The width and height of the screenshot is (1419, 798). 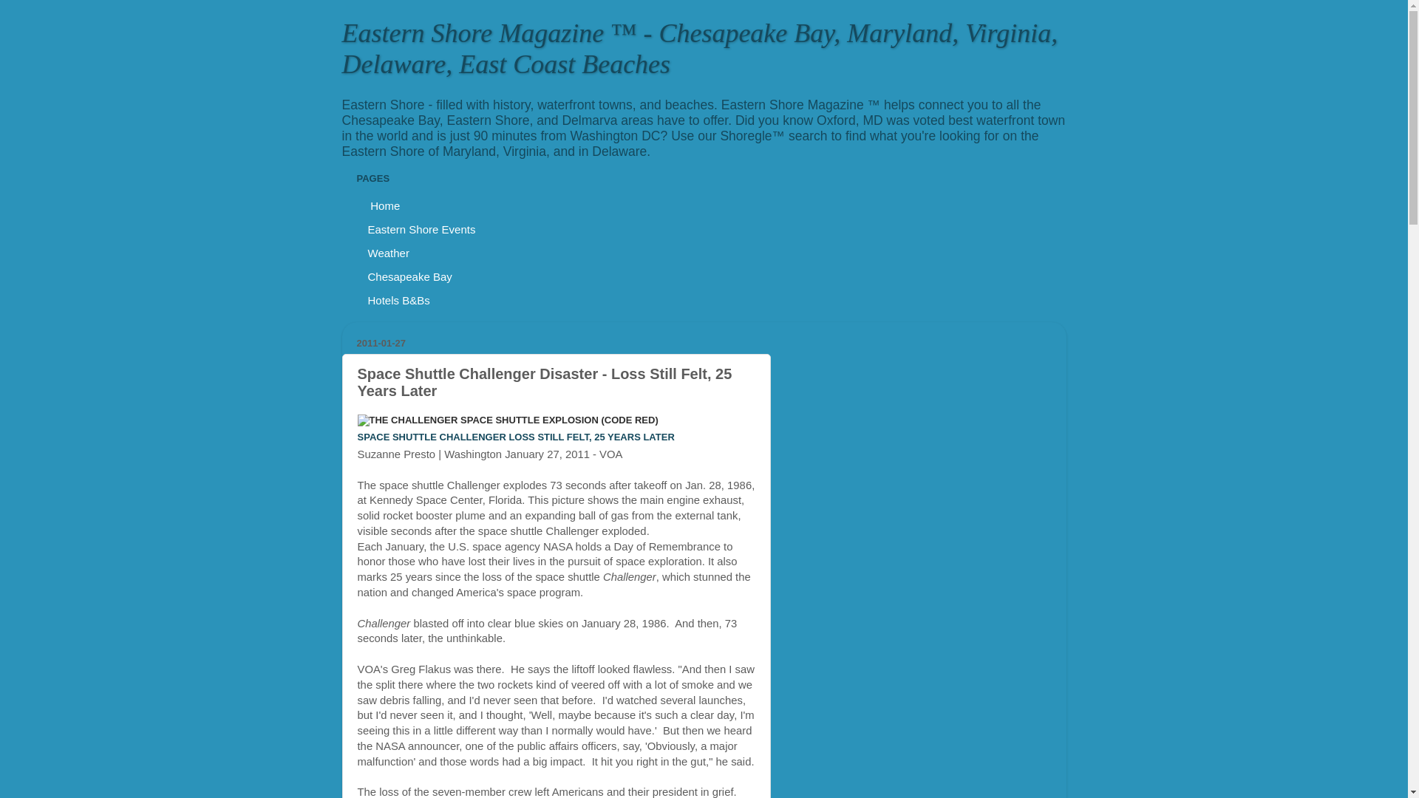 I want to click on Chesapeake Bay, so click(x=409, y=276).